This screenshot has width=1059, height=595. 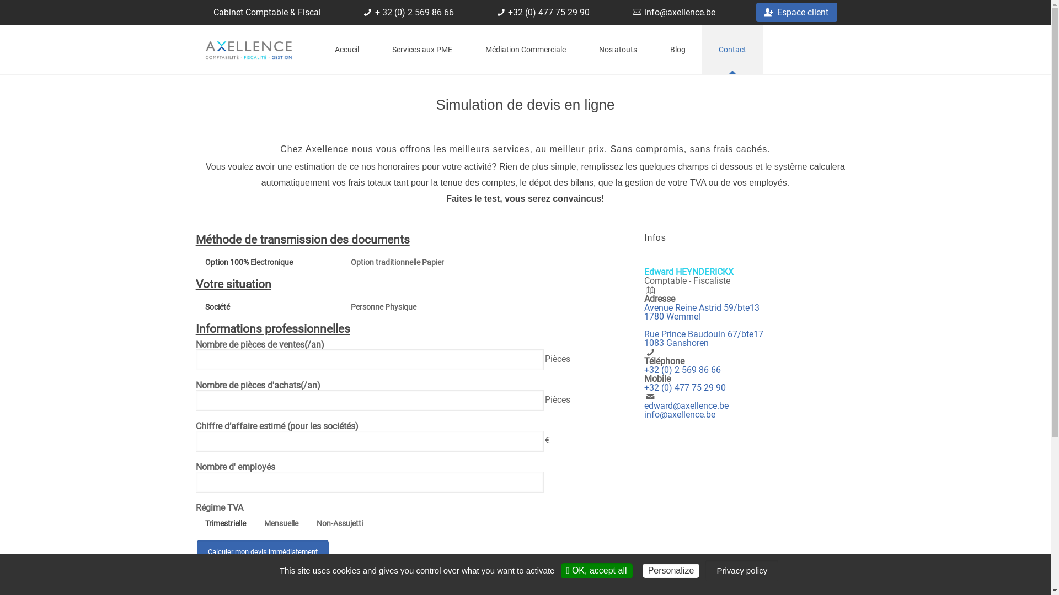 What do you see at coordinates (549, 12) in the screenshot?
I see `+32 (0) 477 75 29 90` at bounding box center [549, 12].